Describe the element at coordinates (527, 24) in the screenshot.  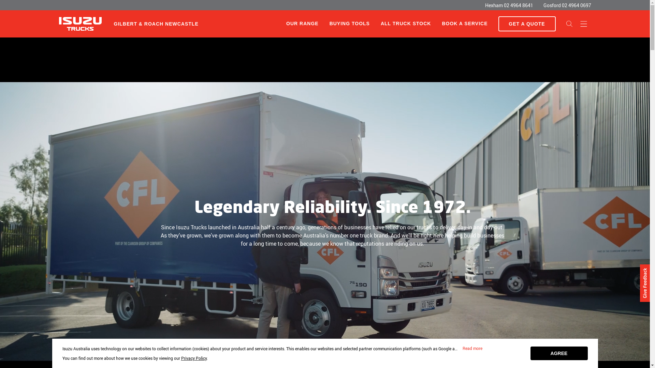
I see `GET A QUOTE` at that location.